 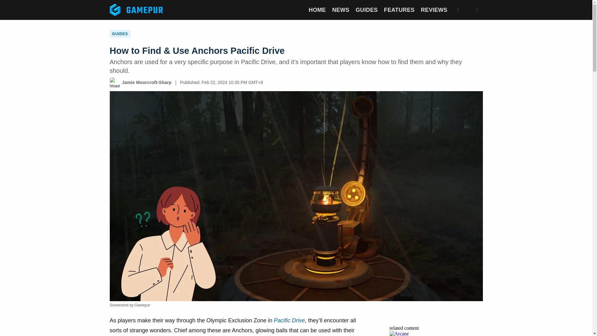 I want to click on HOME, so click(x=317, y=10).